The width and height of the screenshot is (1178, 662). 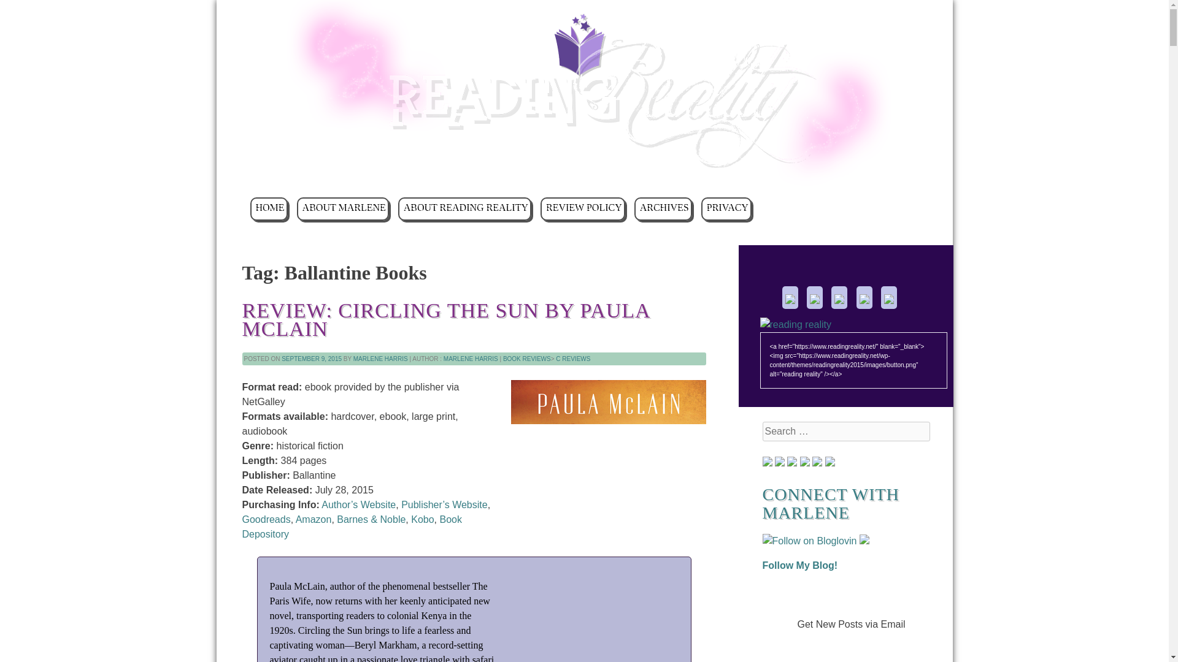 What do you see at coordinates (311, 358) in the screenshot?
I see `SEPTEMBER 9, 2015` at bounding box center [311, 358].